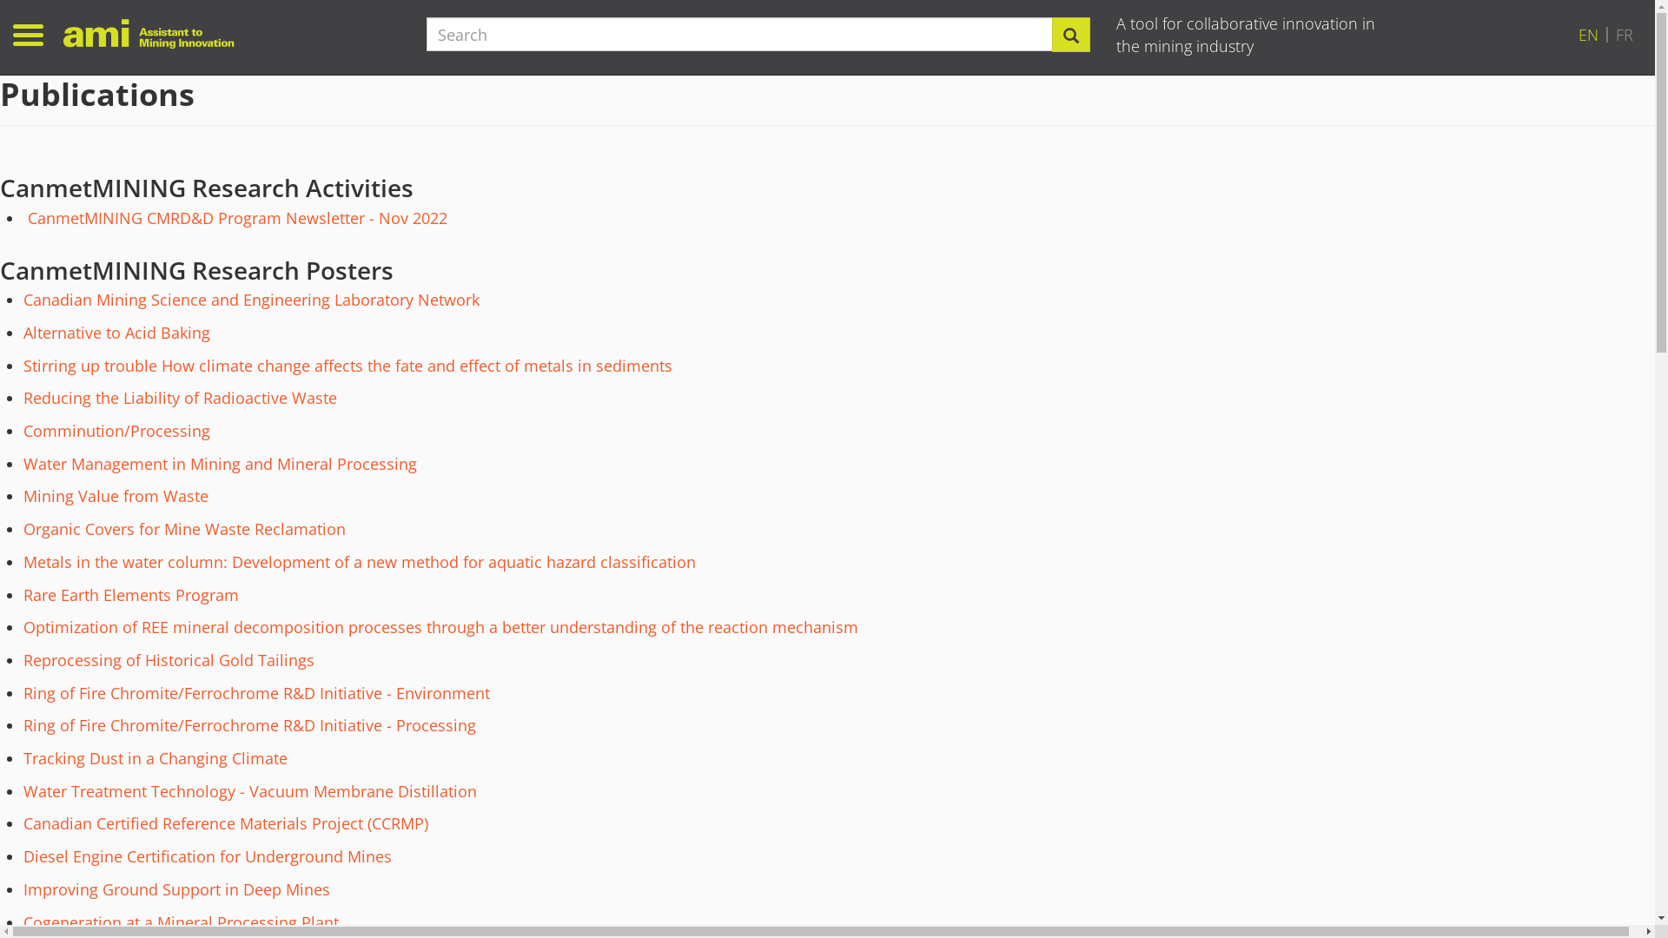  I want to click on FR, so click(1625, 35).